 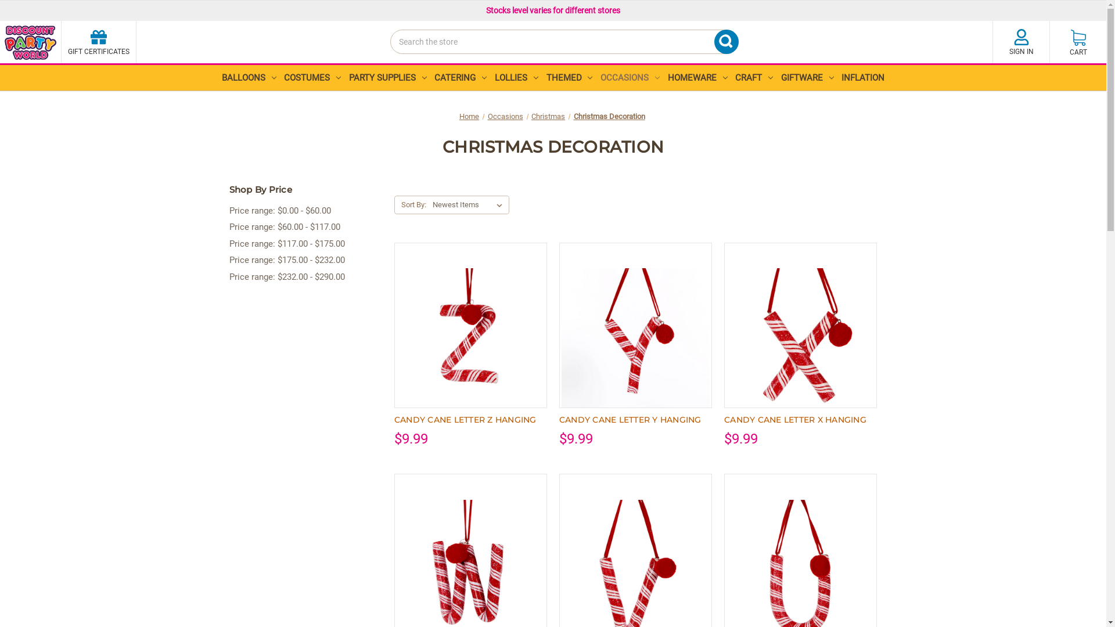 I want to click on Price range: $175.00 - $232.00, so click(x=305, y=260).